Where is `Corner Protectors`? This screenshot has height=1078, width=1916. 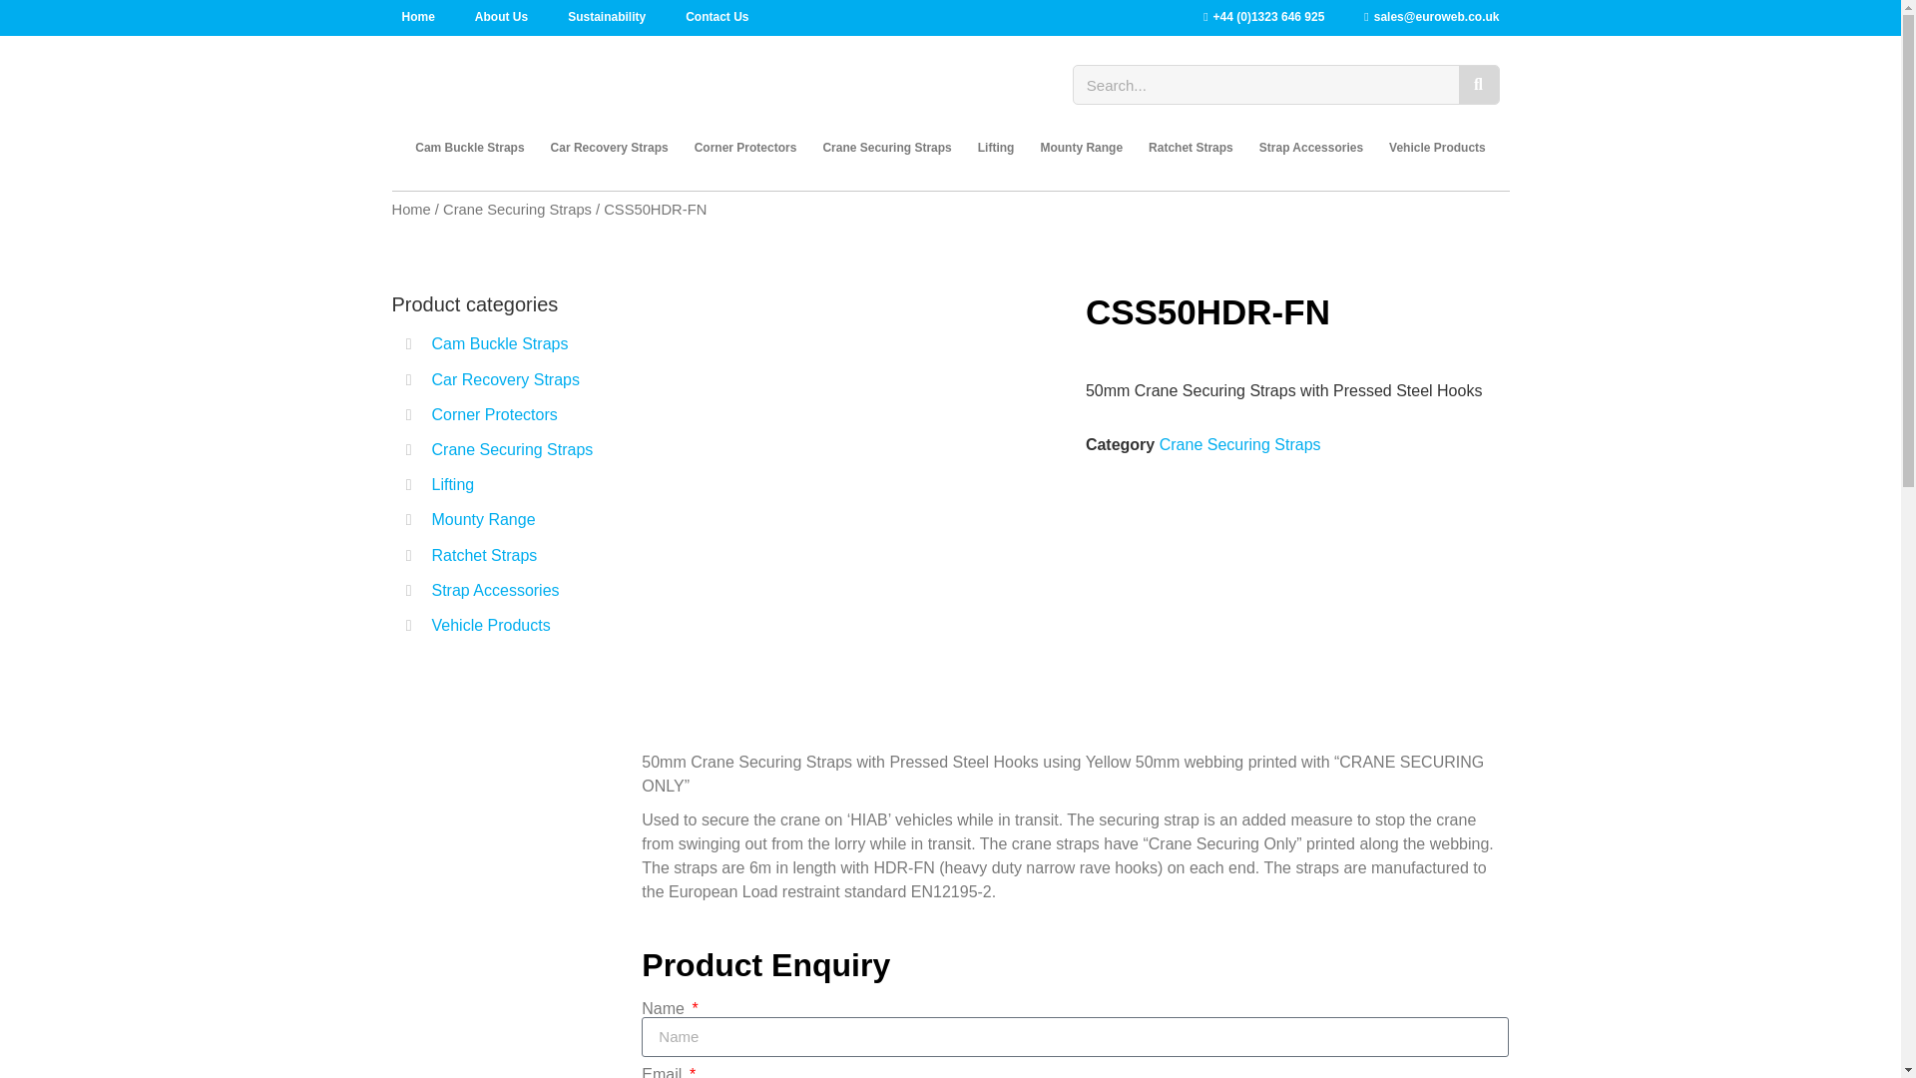
Corner Protectors is located at coordinates (746, 148).